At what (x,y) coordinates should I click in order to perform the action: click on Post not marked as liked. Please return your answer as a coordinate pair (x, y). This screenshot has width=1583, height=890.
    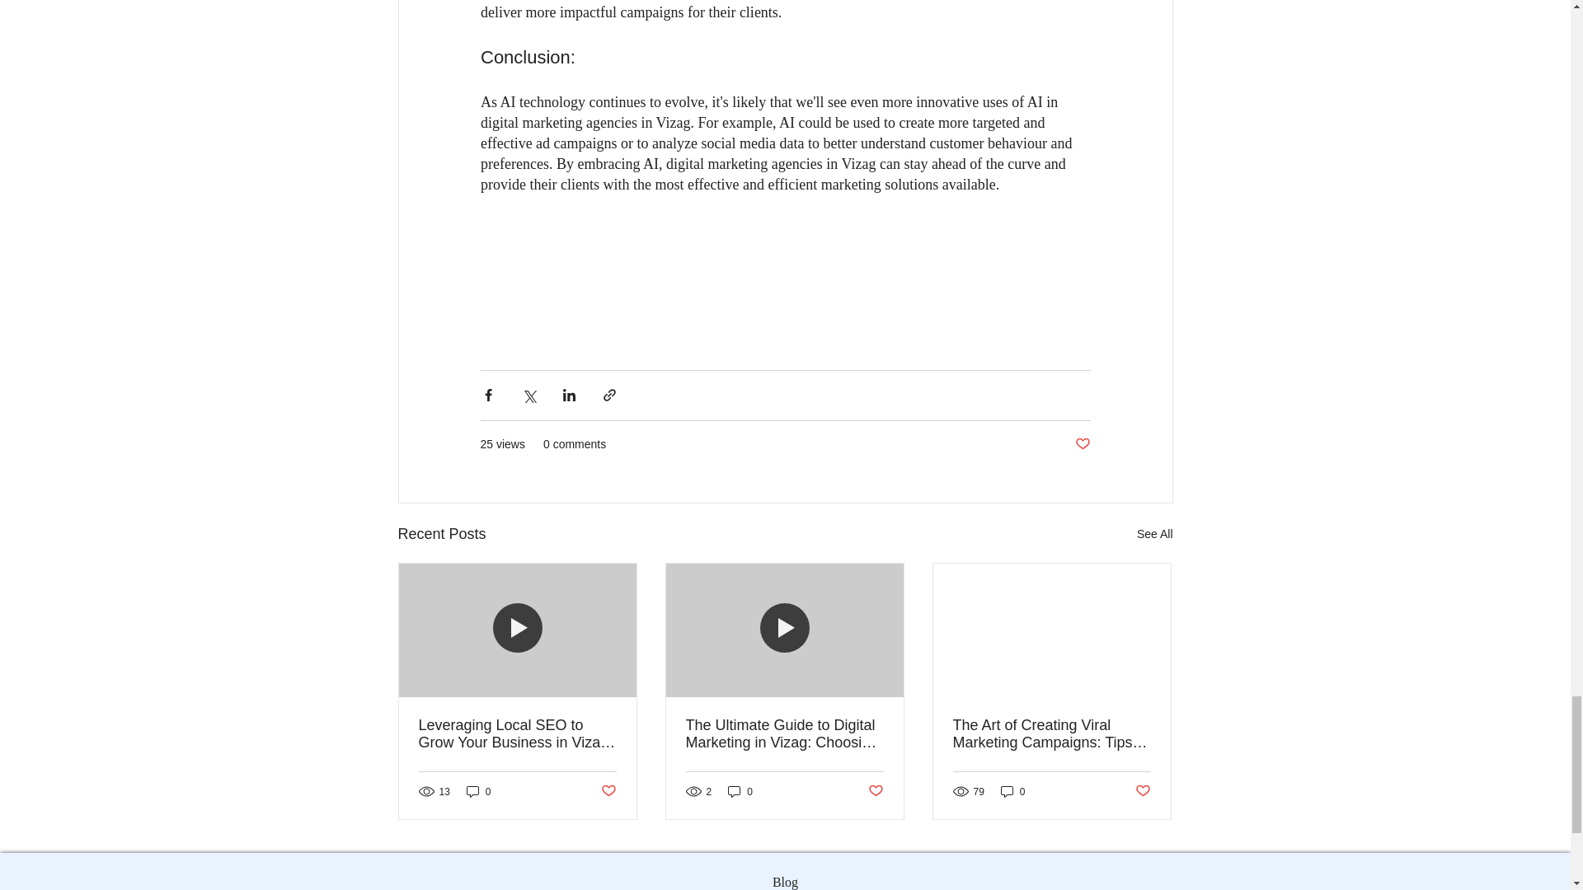
    Looking at the image, I should click on (1082, 444).